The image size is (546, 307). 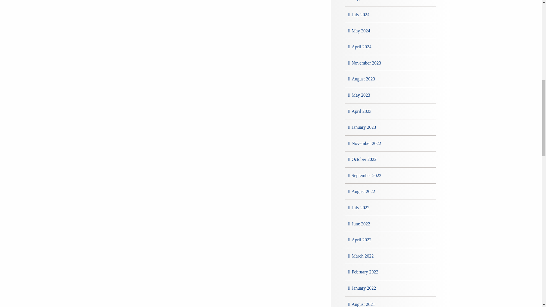 I want to click on April 2024, so click(x=361, y=47).